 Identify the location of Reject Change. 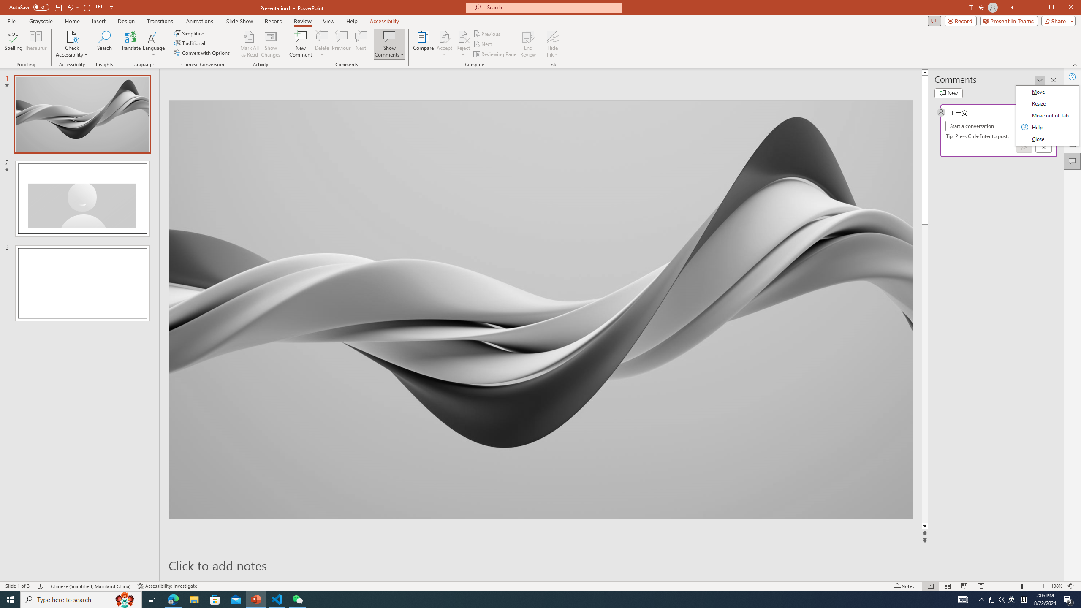
(463, 36).